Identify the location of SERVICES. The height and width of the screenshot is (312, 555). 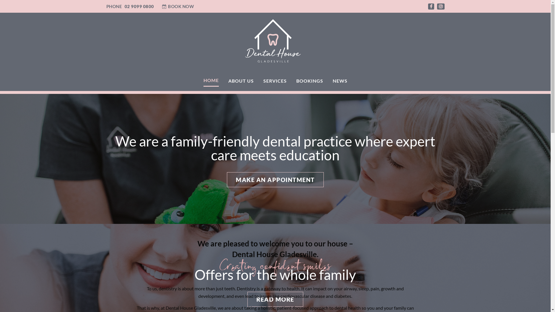
(275, 81).